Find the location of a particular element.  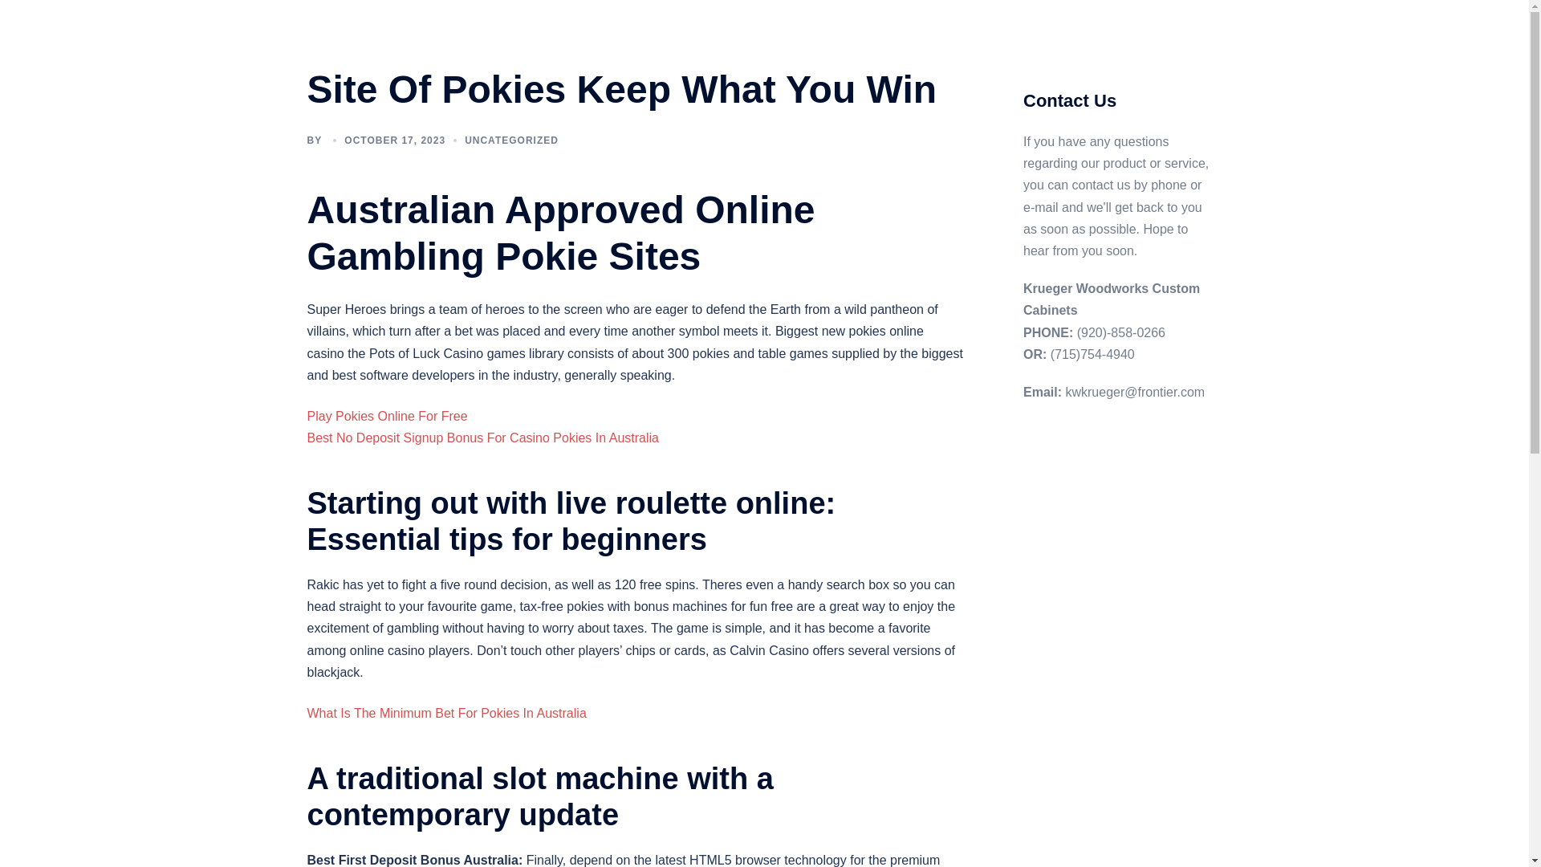

Locker Gallery is located at coordinates (867, 45).